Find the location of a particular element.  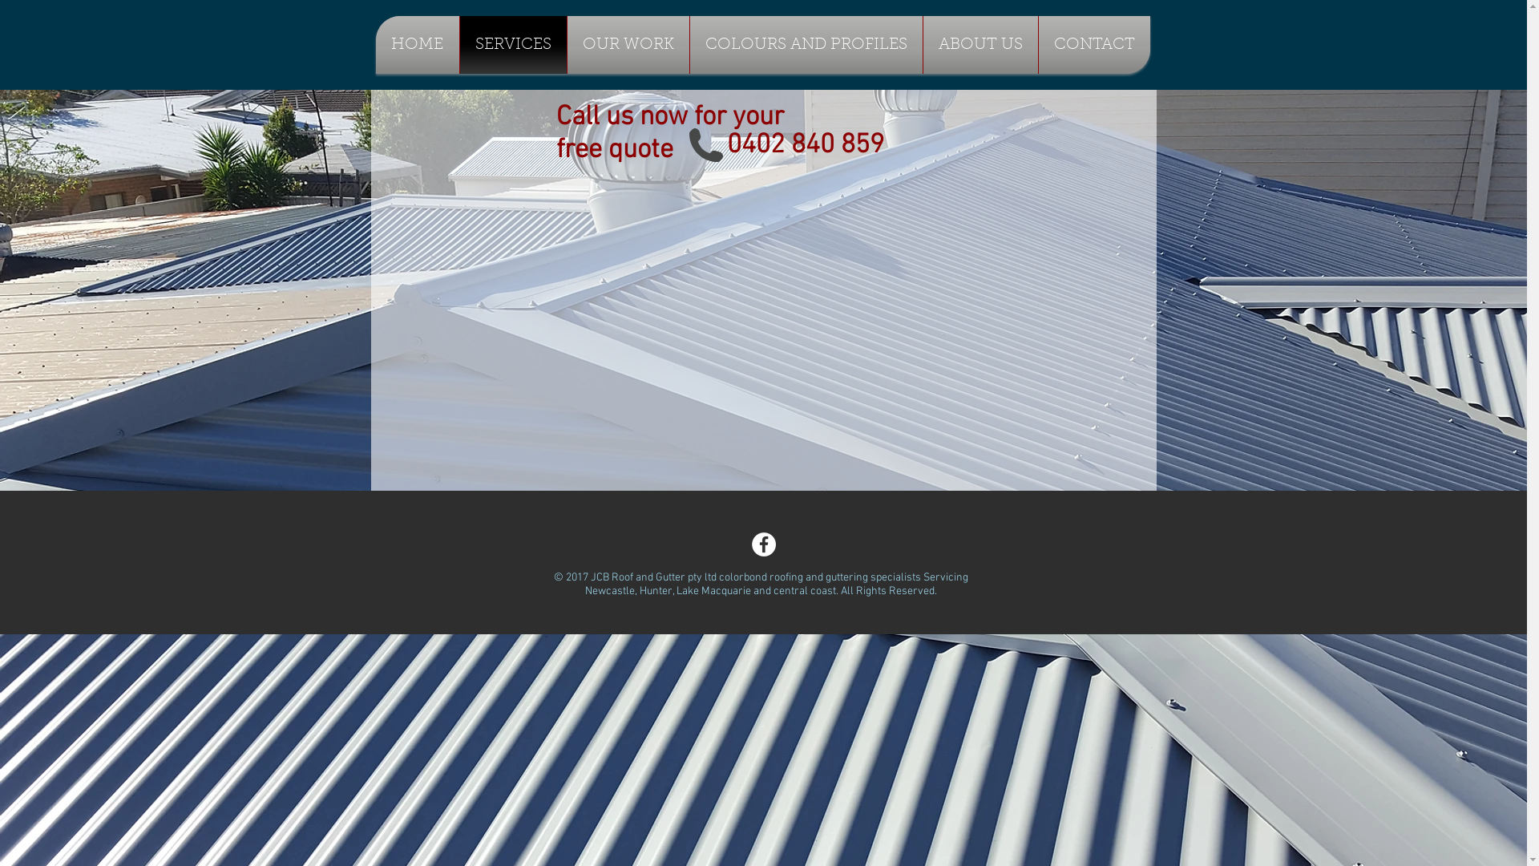

HOME is located at coordinates (417, 45).